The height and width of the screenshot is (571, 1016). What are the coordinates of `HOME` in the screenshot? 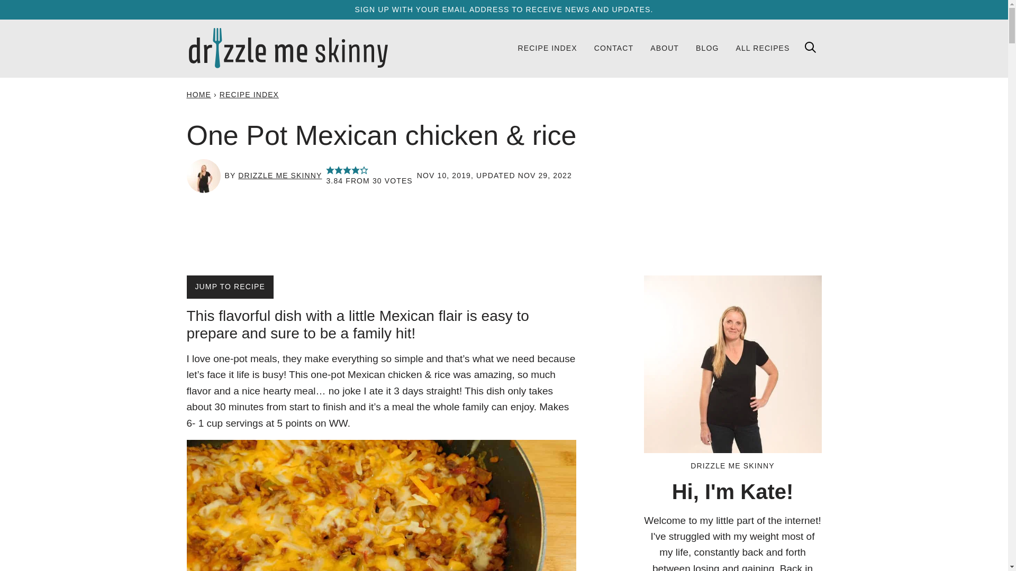 It's located at (198, 94).